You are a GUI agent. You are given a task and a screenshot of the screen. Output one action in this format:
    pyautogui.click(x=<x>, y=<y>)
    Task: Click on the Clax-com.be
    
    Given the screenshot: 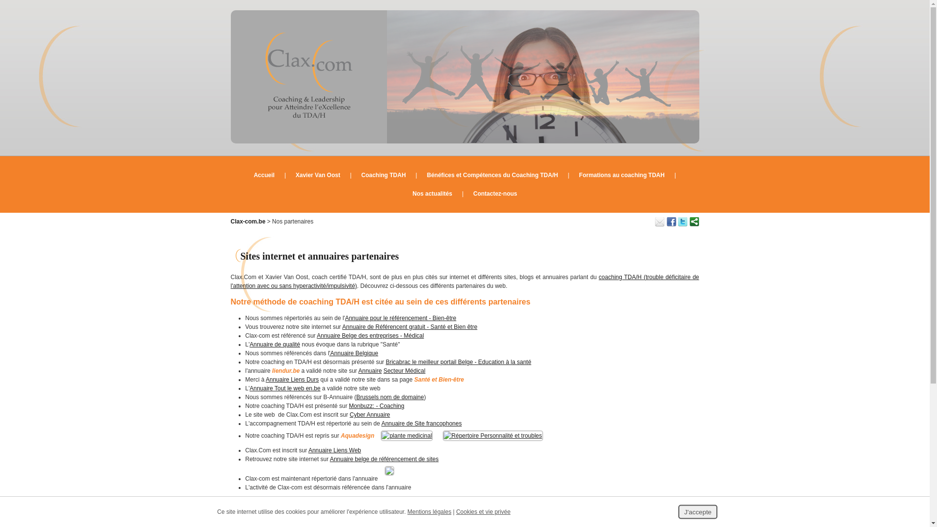 What is the action you would take?
    pyautogui.click(x=248, y=222)
    